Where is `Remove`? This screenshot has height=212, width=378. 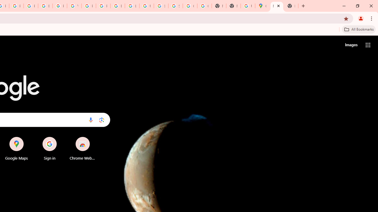
Remove is located at coordinates (94, 137).